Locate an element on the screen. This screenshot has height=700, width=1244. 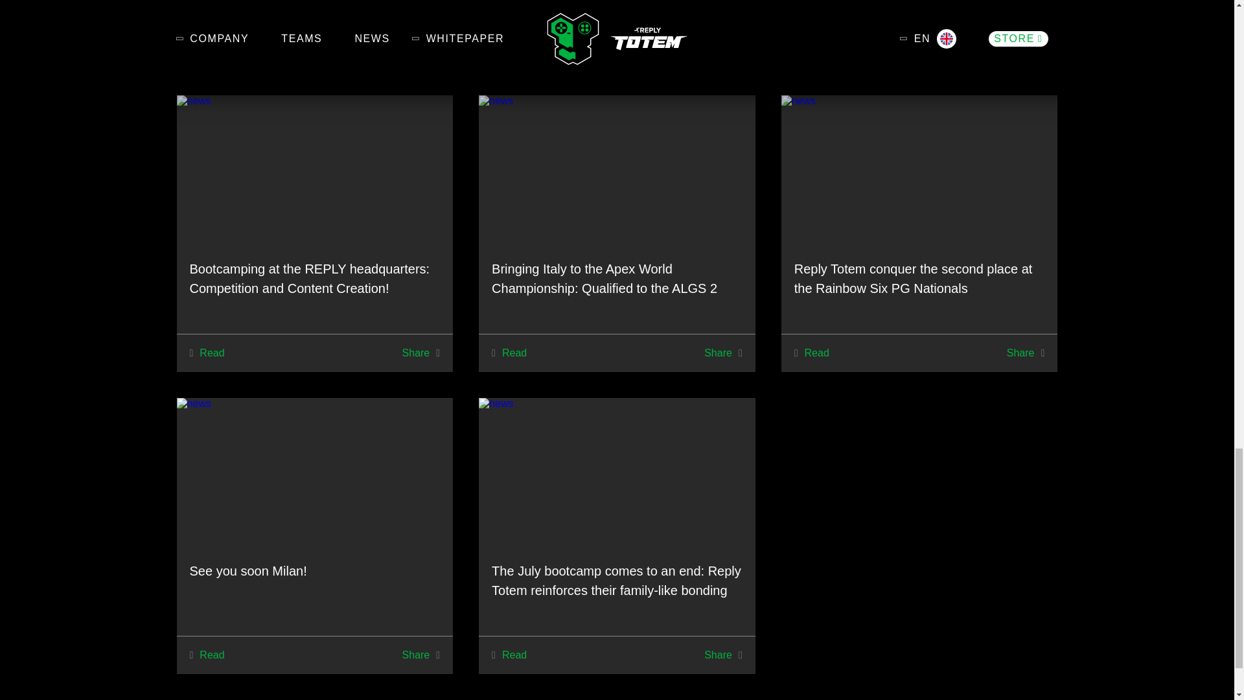
Read is located at coordinates (512, 353).